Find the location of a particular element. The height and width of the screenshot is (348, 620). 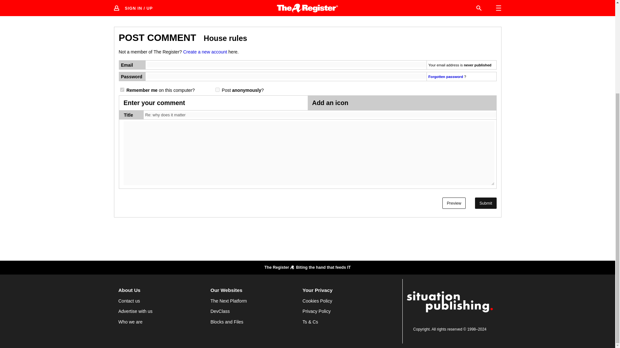

1 is located at coordinates (122, 90).